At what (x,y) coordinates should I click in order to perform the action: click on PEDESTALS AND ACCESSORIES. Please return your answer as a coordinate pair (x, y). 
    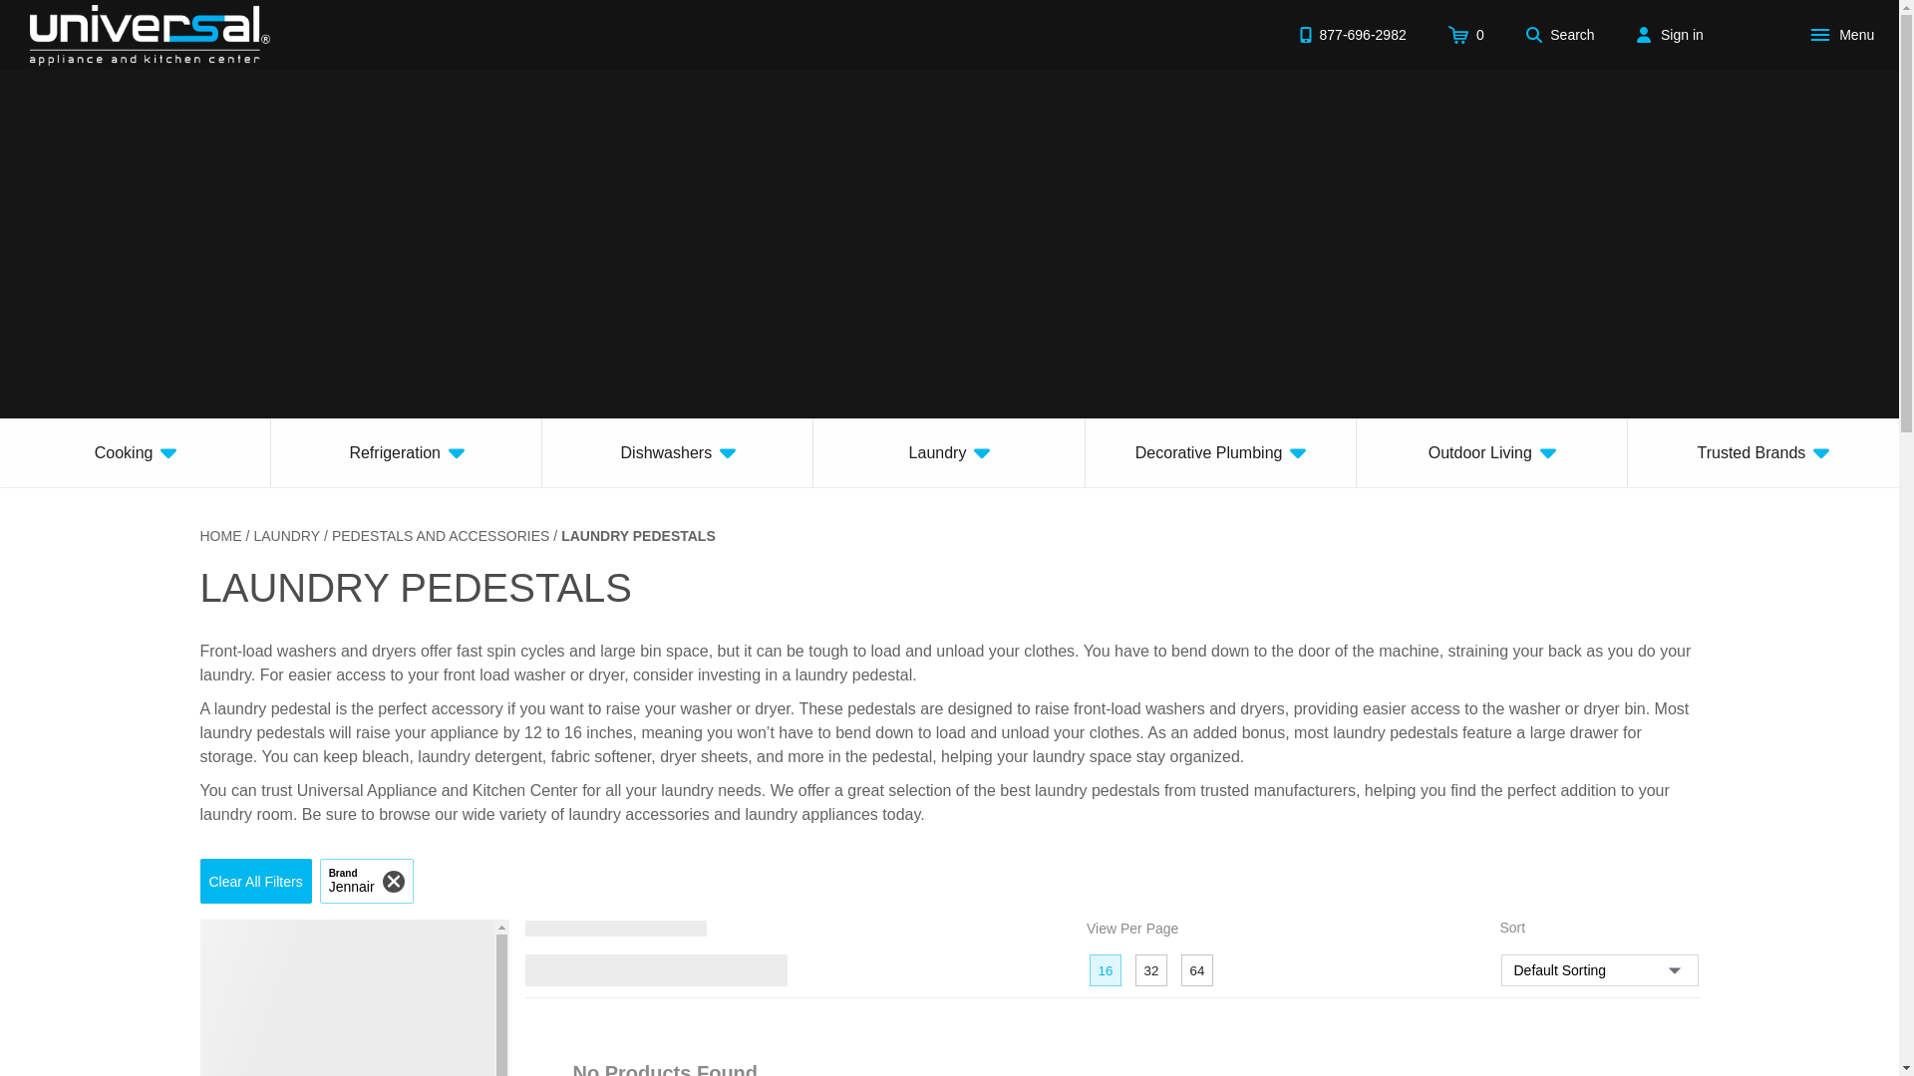
    Looking at the image, I should click on (441, 536).